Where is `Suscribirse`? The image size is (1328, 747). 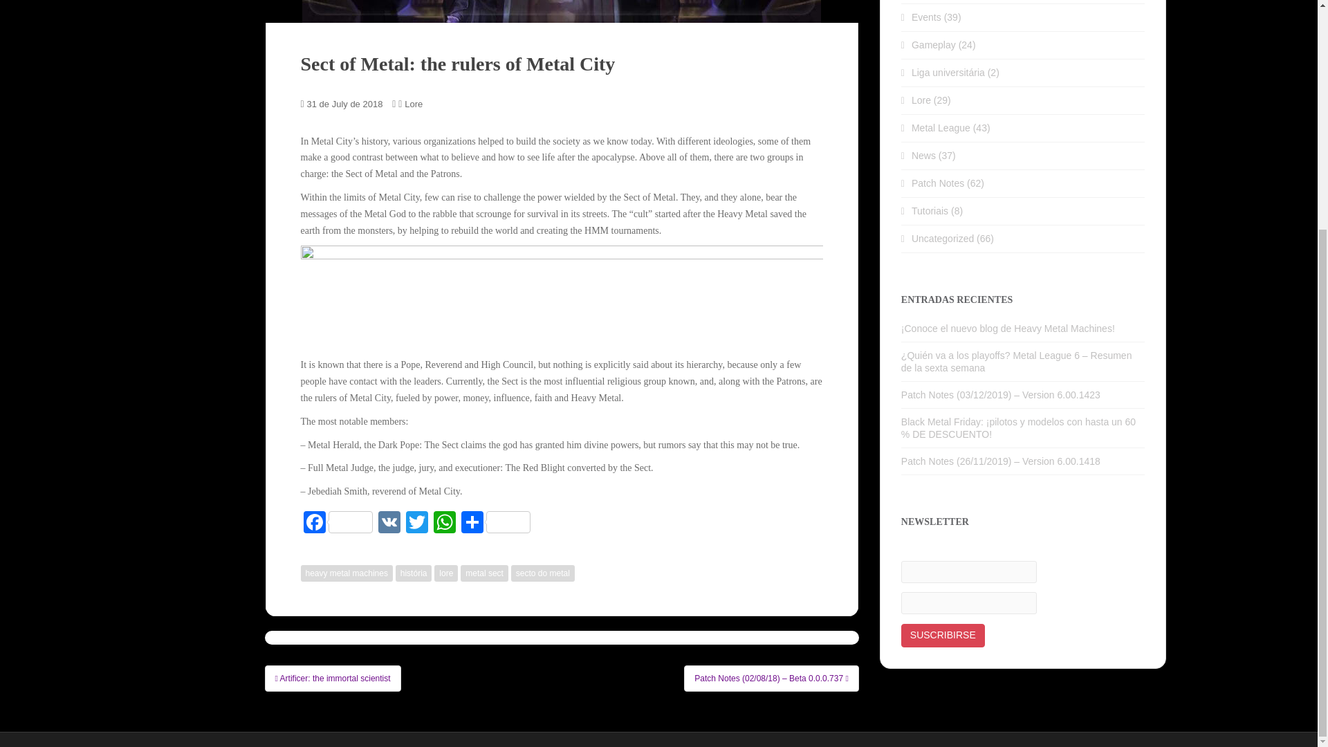
Suscribirse is located at coordinates (943, 635).